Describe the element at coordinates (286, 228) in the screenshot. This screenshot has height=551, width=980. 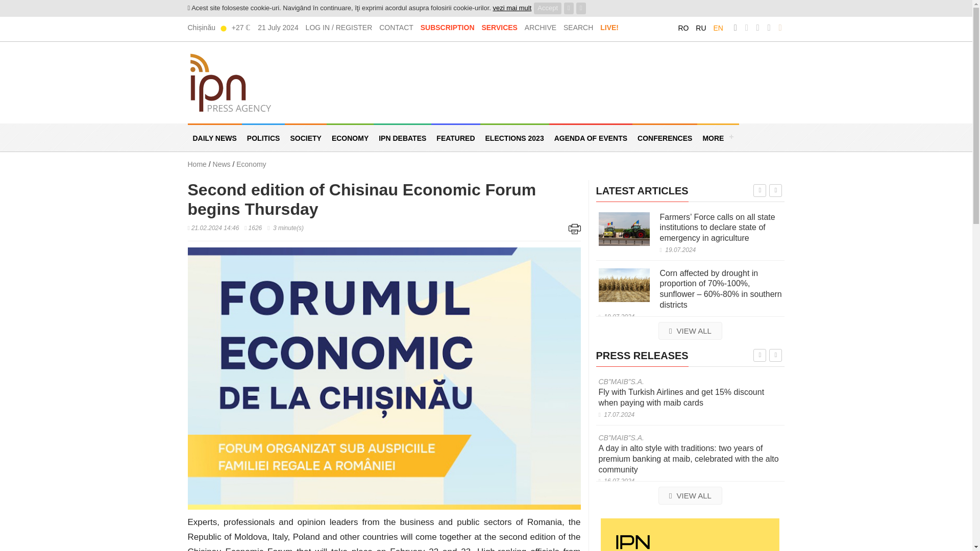
I see `Reading time` at that location.